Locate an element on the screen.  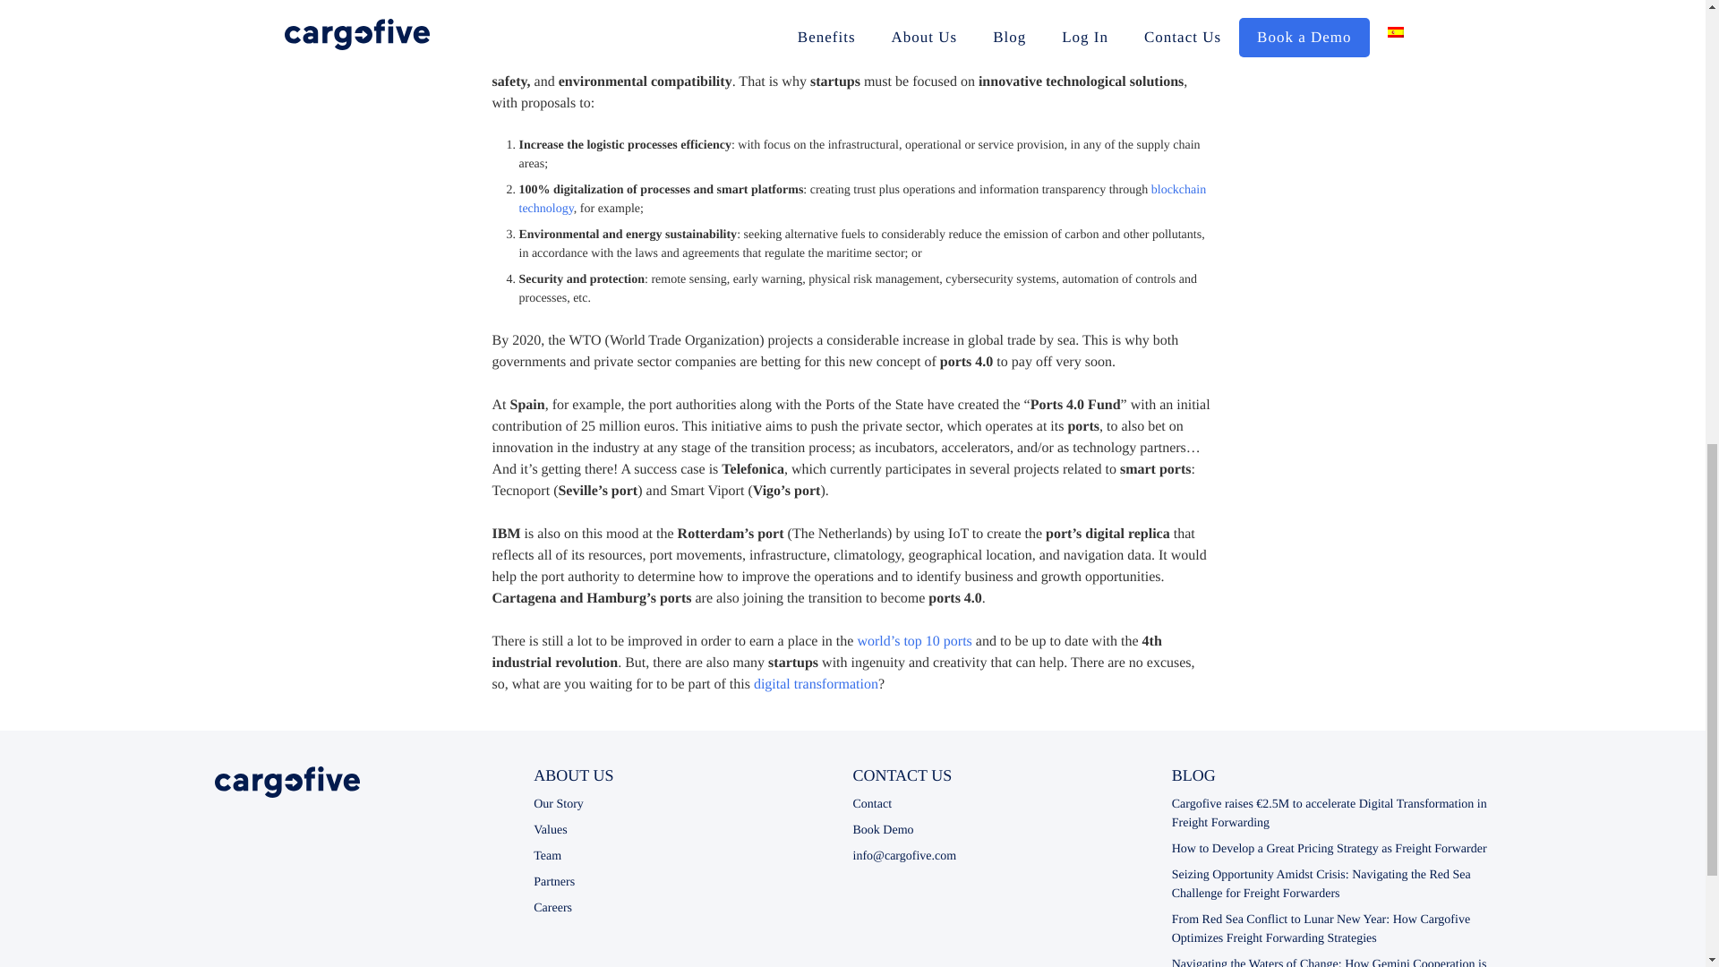
Our Story is located at coordinates (559, 804).